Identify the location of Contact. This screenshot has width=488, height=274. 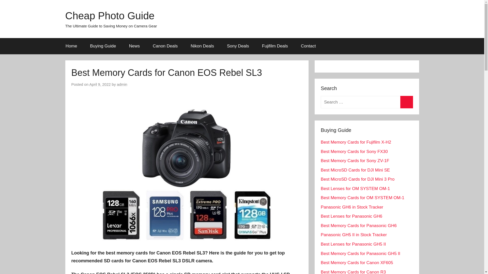
(308, 46).